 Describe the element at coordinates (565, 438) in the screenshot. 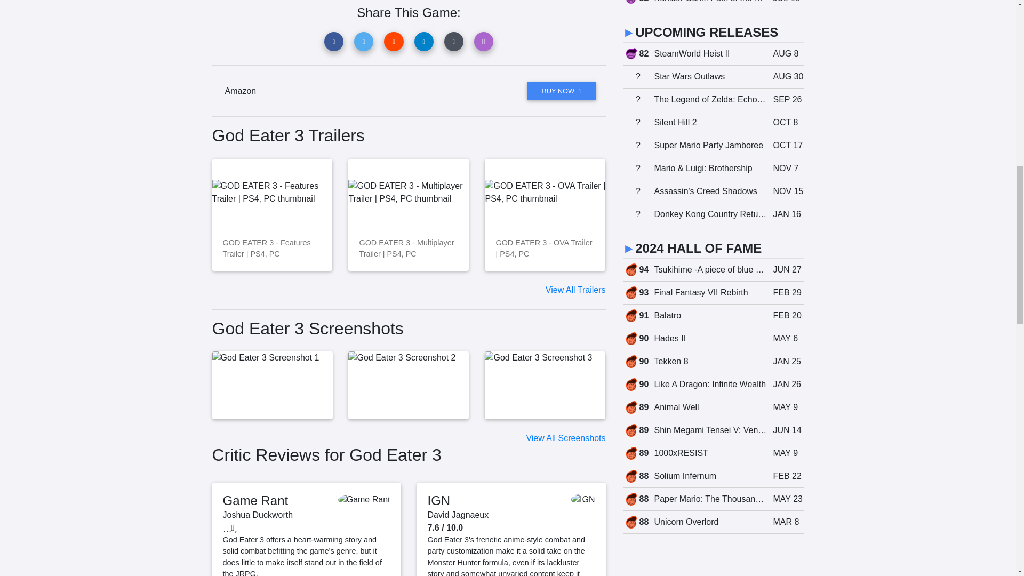

I see `View All Screenshots` at that location.